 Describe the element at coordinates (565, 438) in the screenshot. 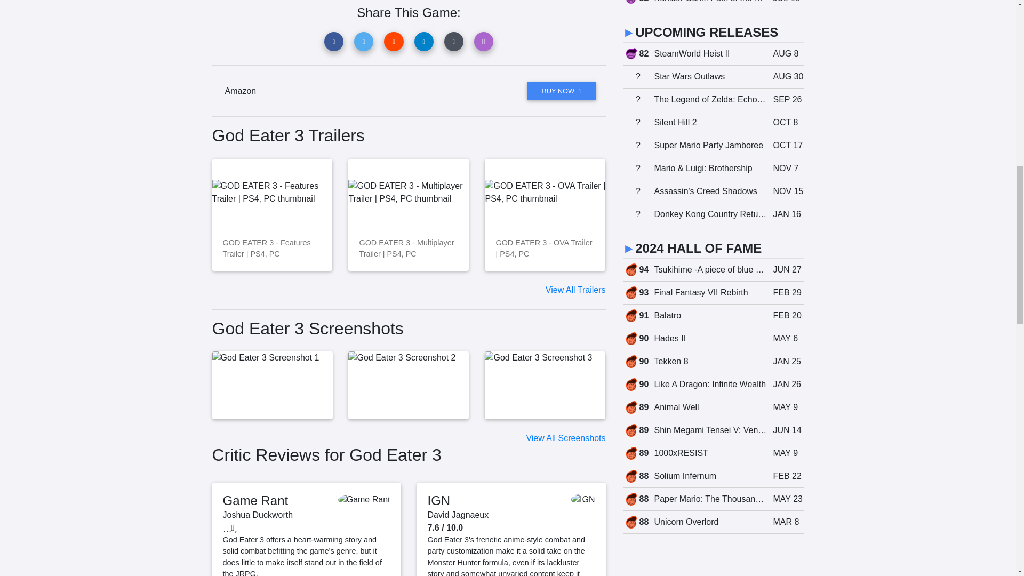

I see `View All Screenshots` at that location.